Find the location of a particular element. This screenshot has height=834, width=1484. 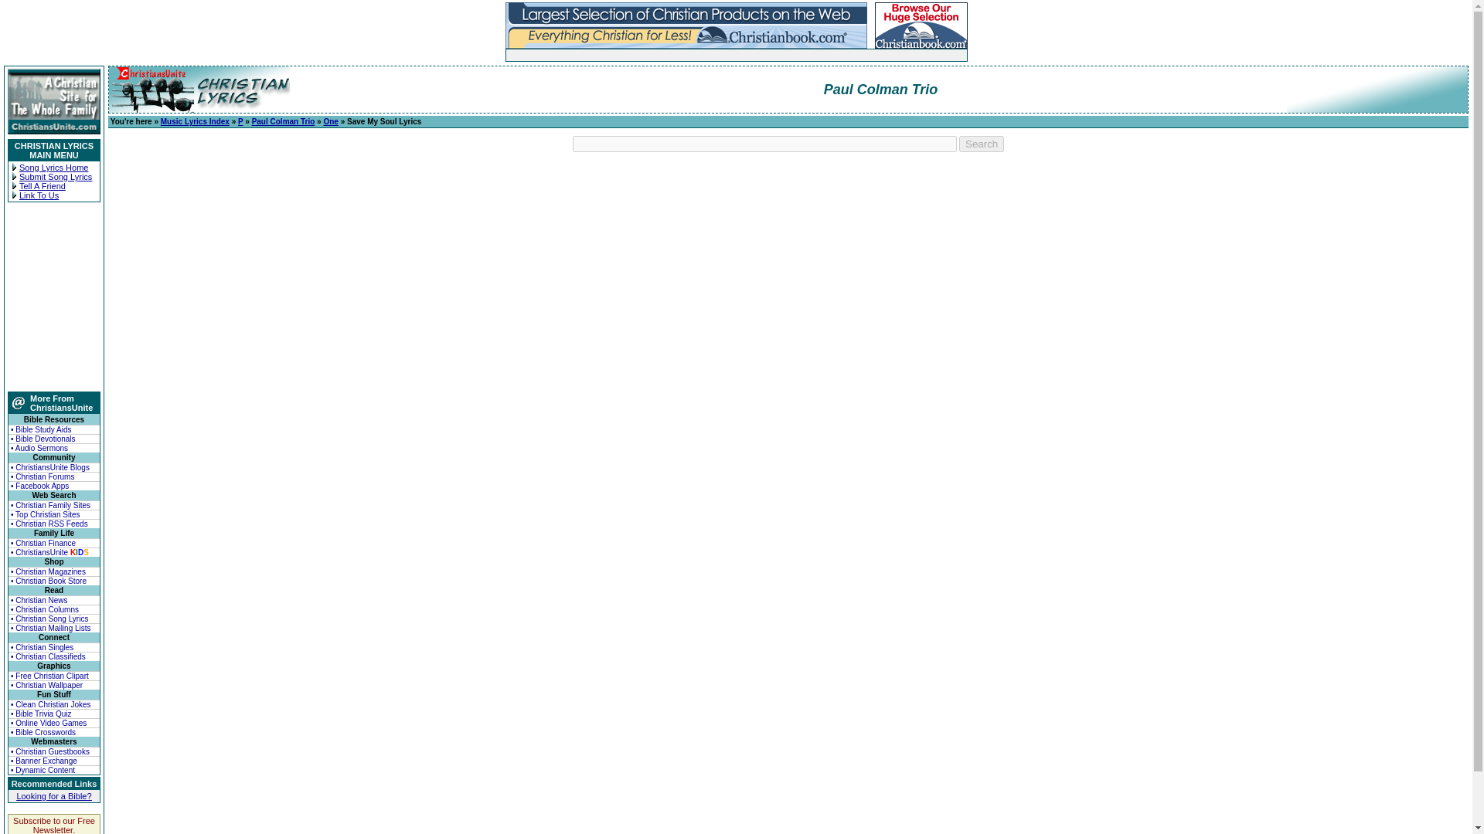

Link To Us is located at coordinates (39, 195).